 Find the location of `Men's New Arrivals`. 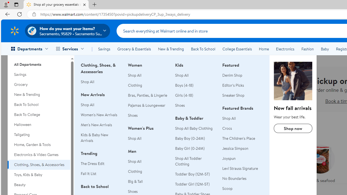

Men's New Arrivals is located at coordinates (97, 125).